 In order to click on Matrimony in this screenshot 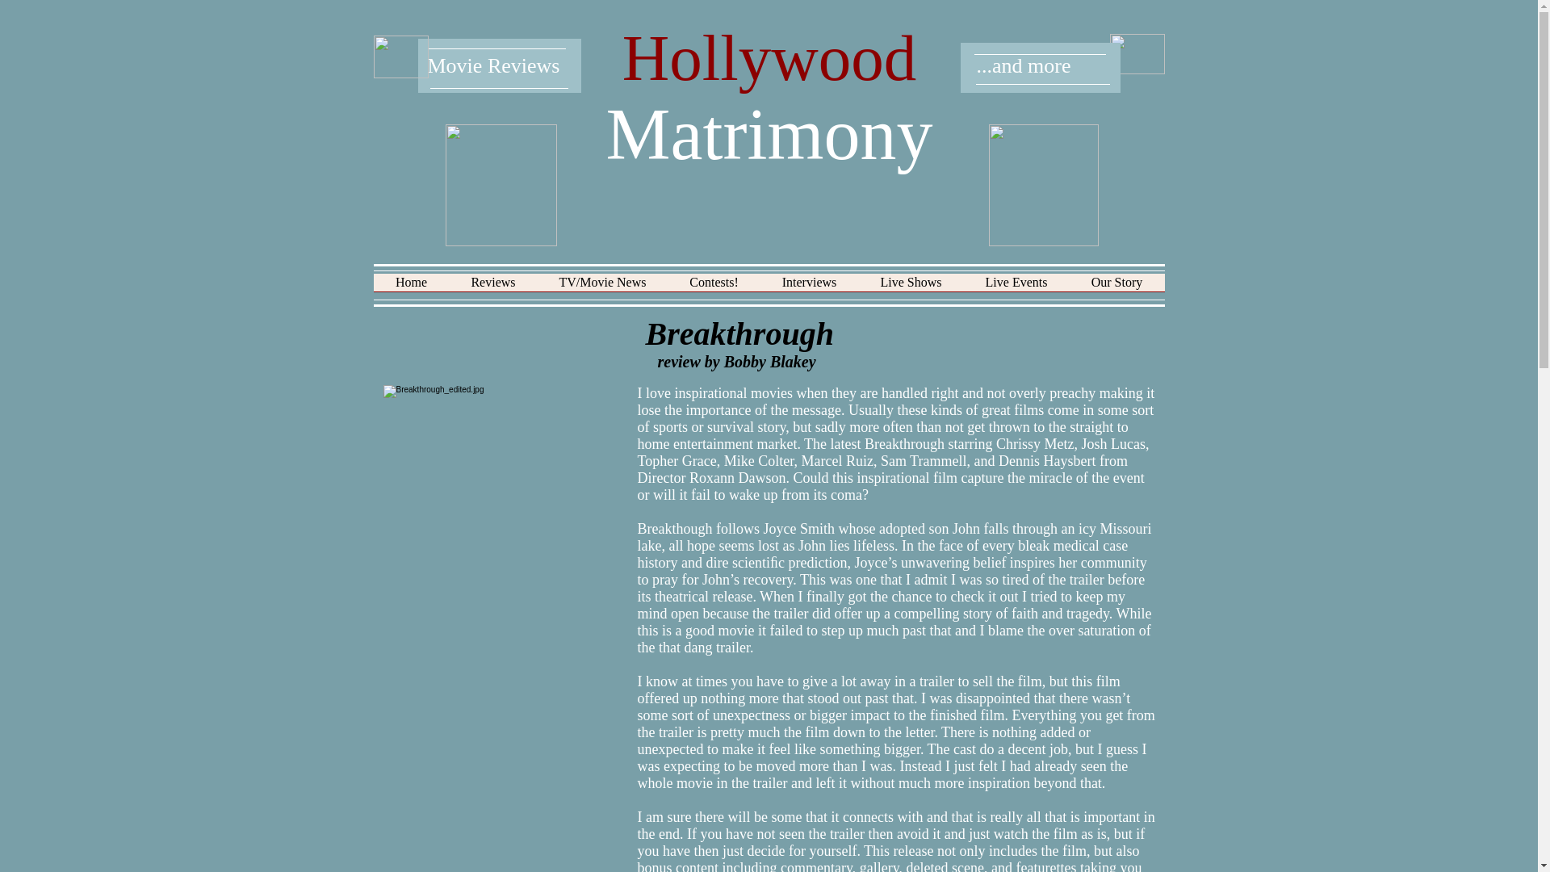, I will do `click(769, 134)`.